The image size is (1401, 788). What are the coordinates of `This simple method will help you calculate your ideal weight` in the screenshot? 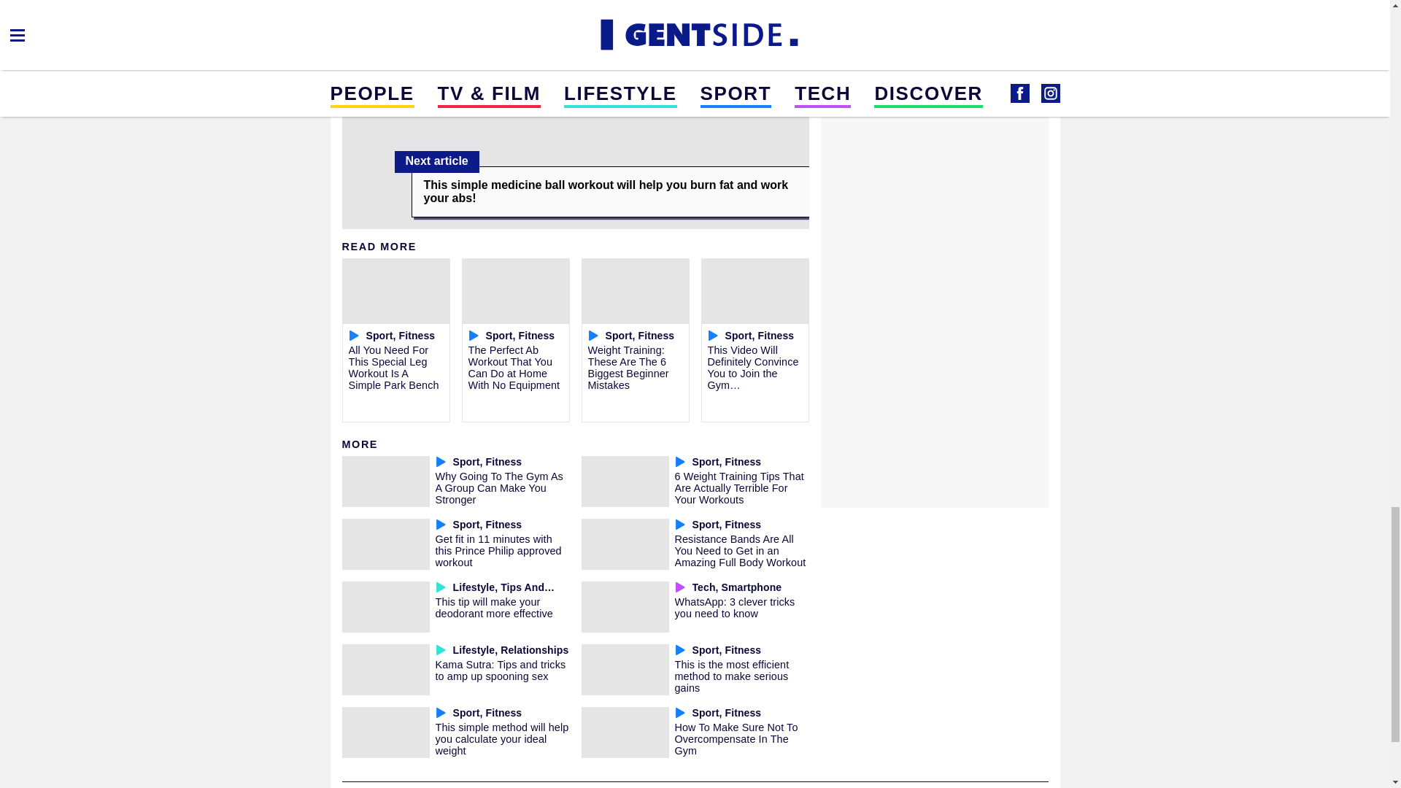 It's located at (501, 738).